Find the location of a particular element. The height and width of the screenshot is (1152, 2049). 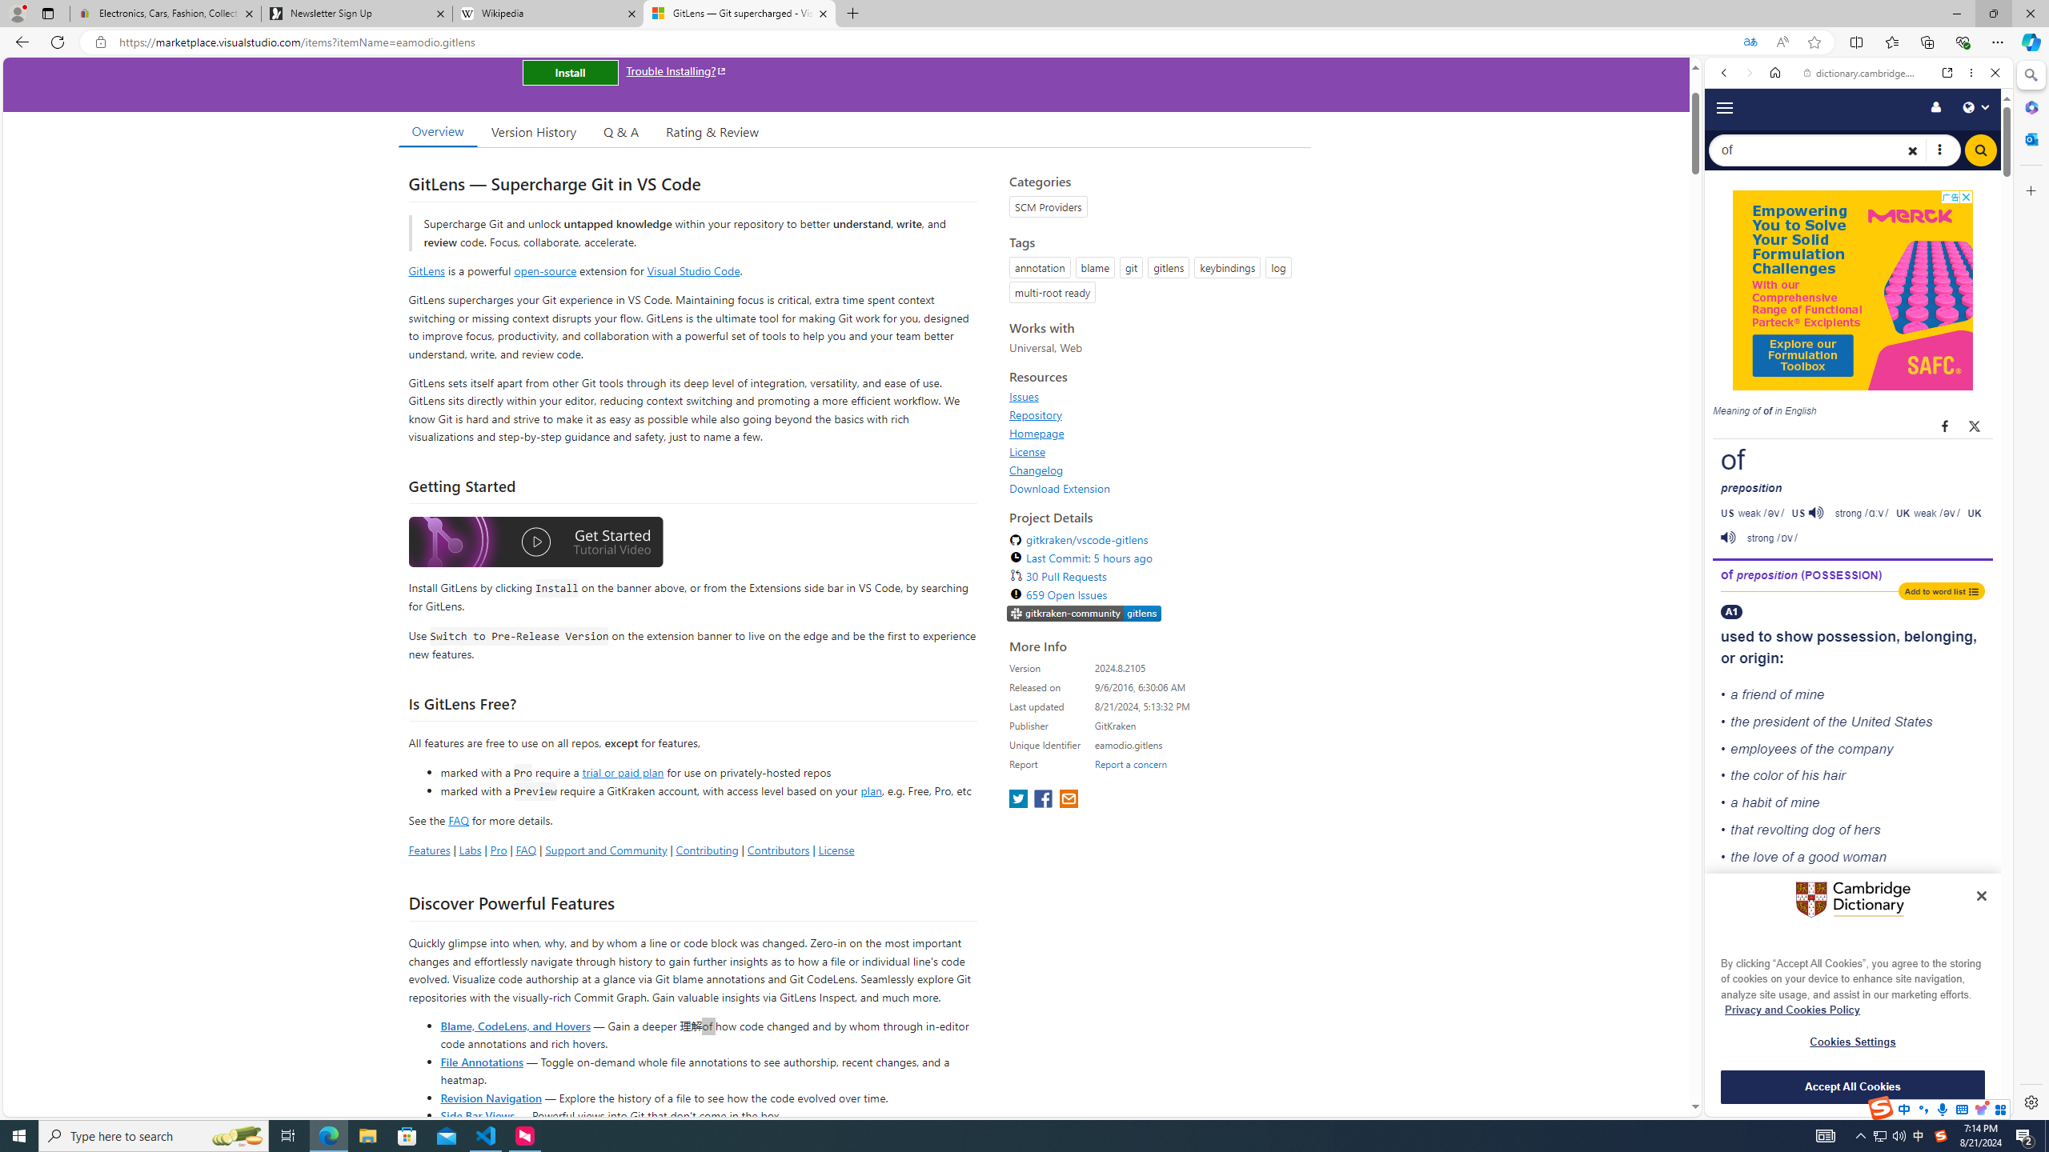

Newsletter Sign Up is located at coordinates (356, 14).